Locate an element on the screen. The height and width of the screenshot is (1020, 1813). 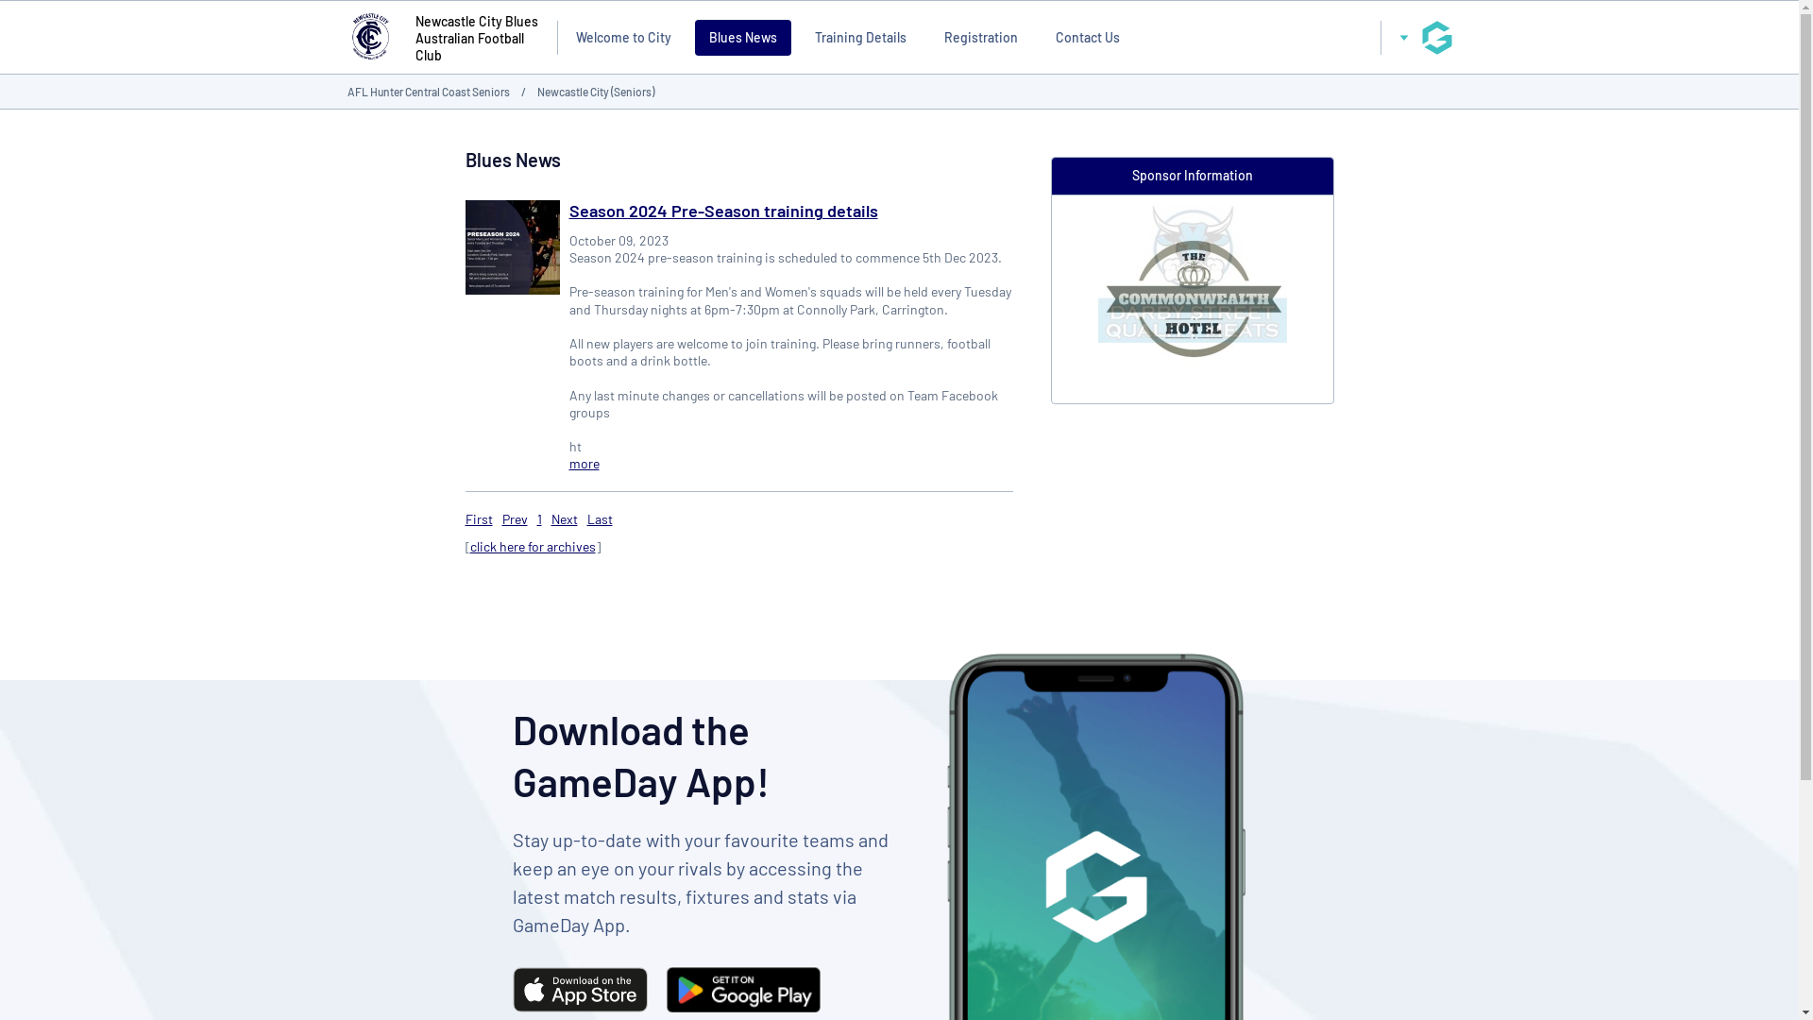
click here for archives is located at coordinates (533, 546).